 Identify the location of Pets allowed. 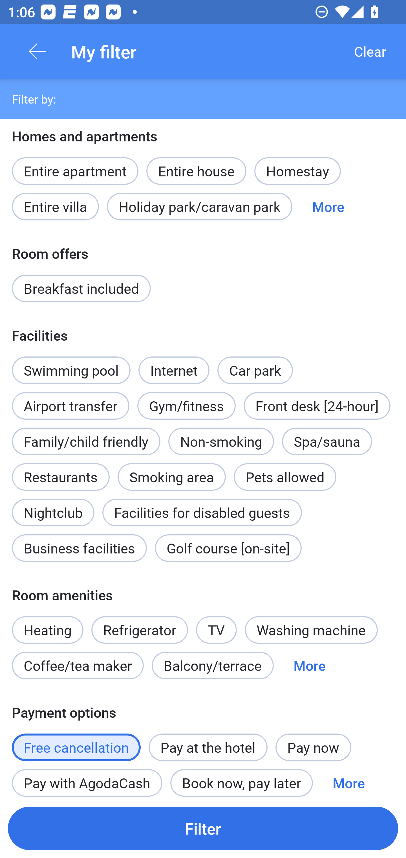
(285, 477).